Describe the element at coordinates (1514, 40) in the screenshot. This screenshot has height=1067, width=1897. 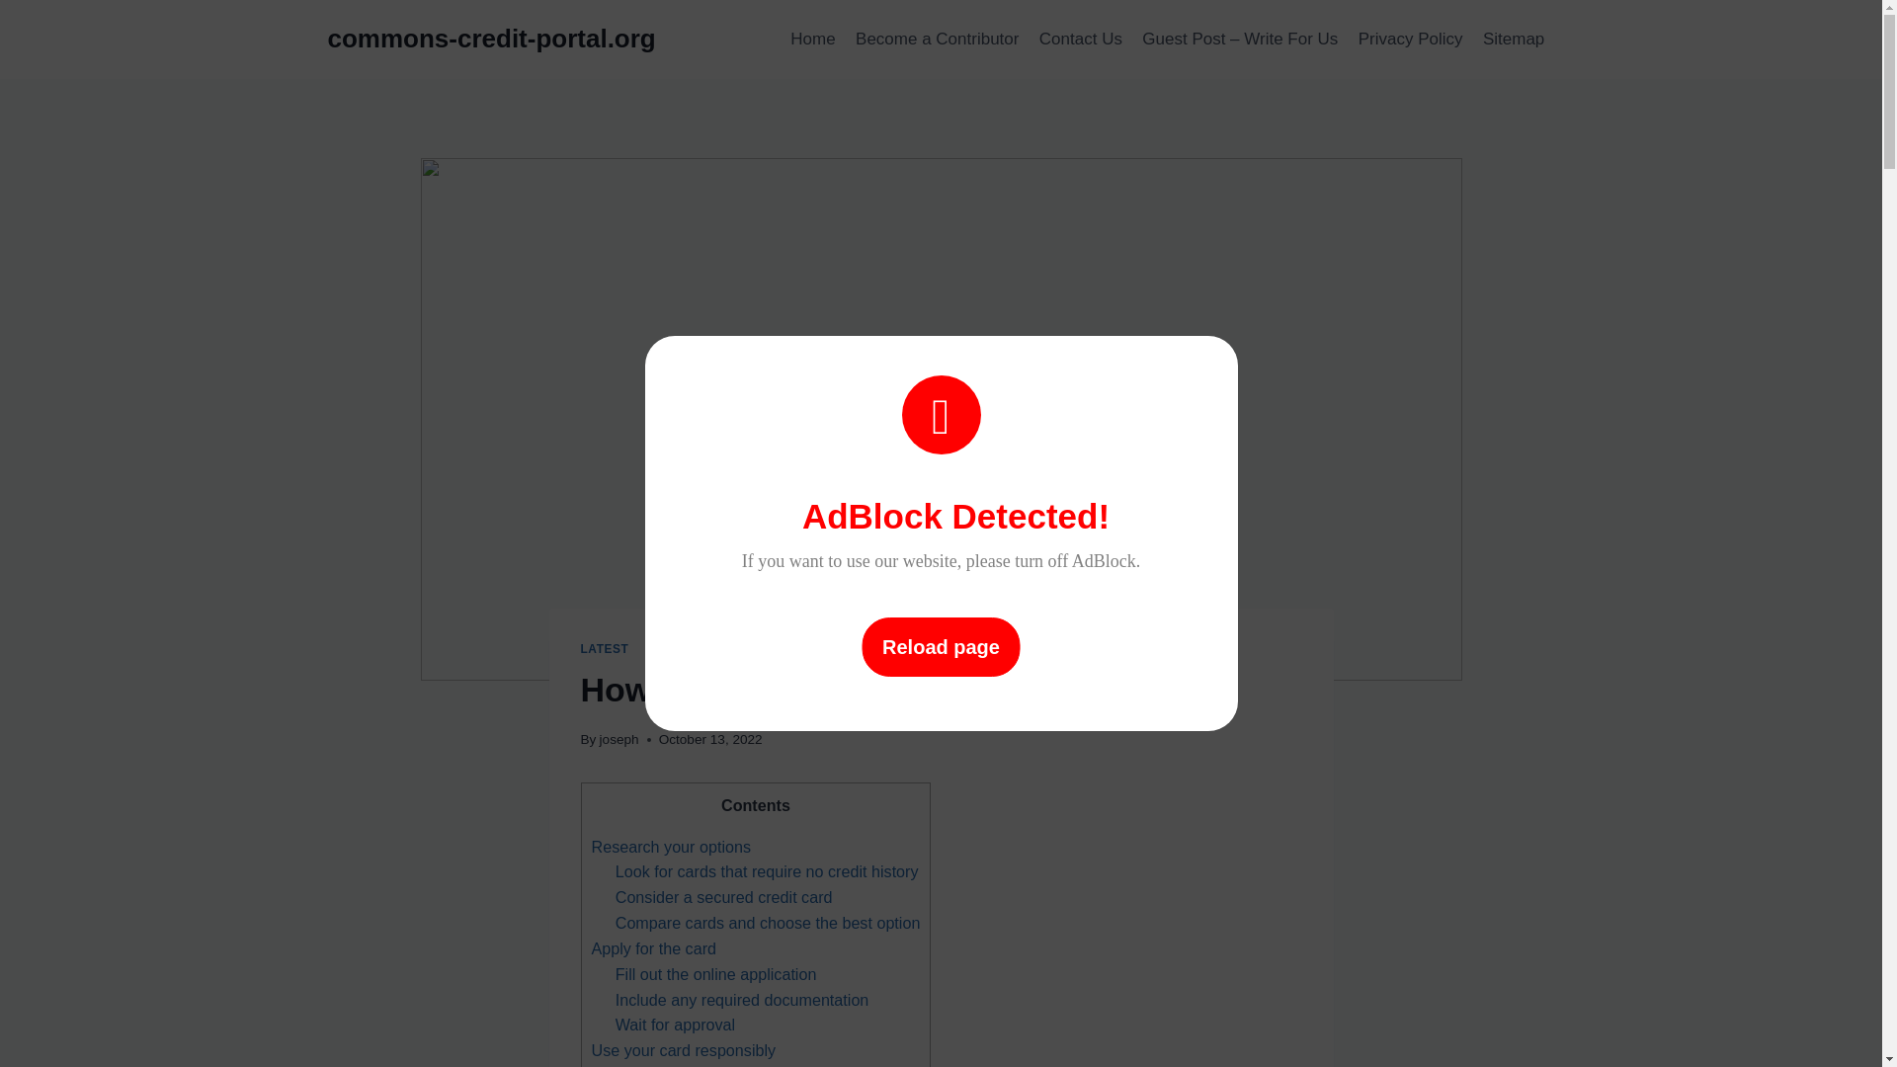
I see `Sitemap` at that location.